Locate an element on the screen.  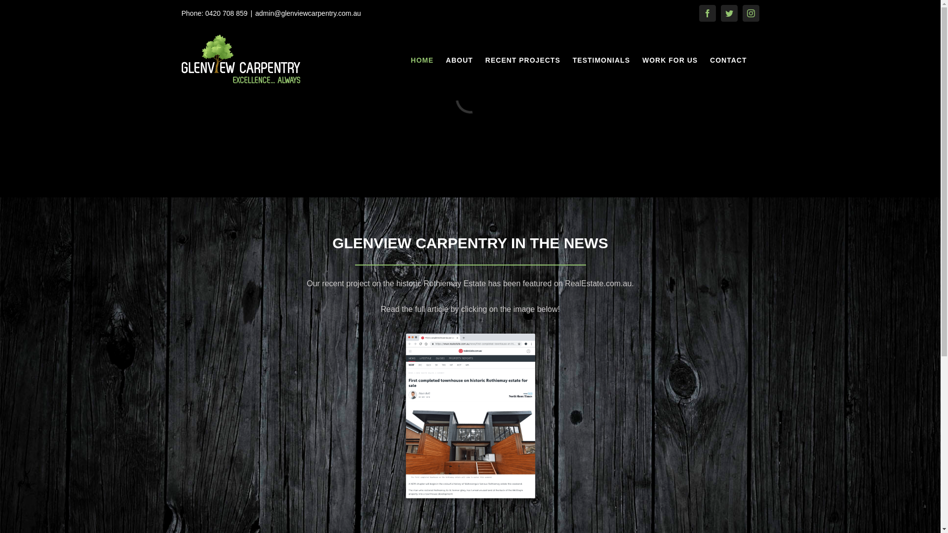
TESTIMONIALS is located at coordinates (601, 60).